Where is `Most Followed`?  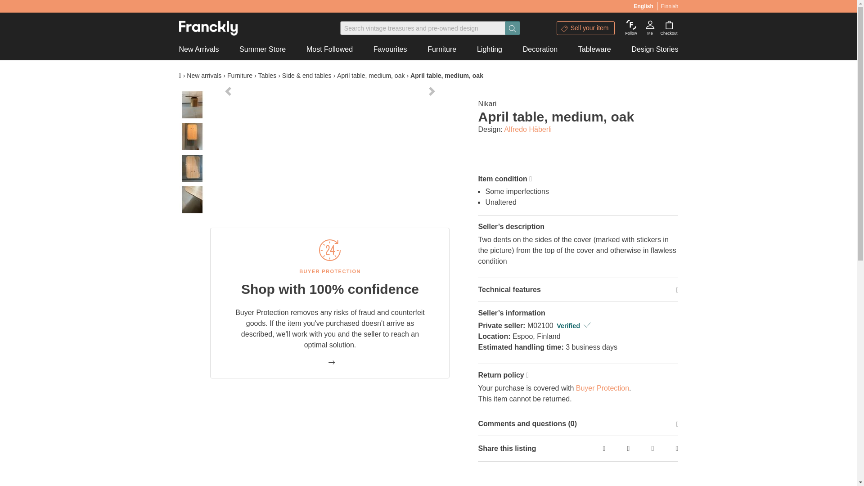 Most Followed is located at coordinates (330, 49).